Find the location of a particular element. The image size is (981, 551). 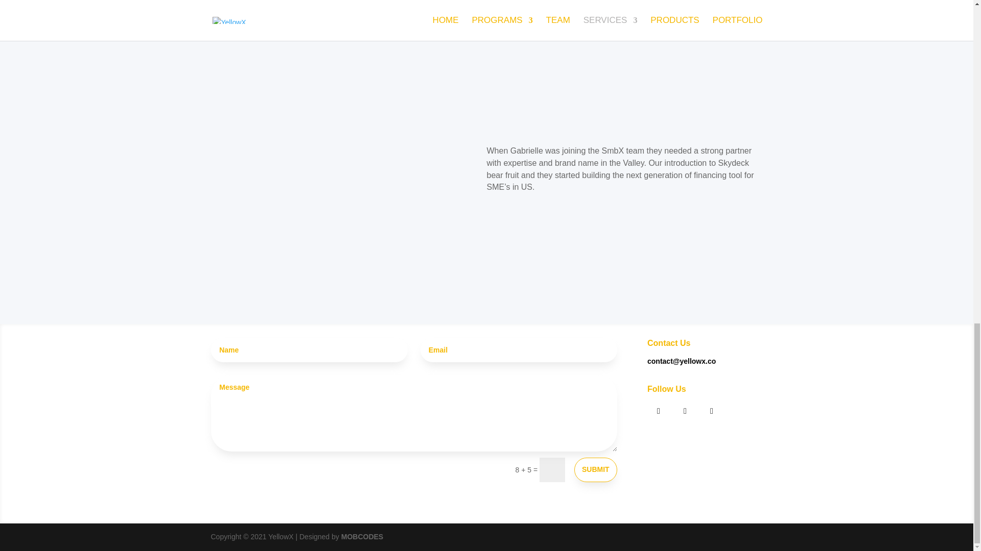

Follow on LinkedIn is located at coordinates (659, 411).